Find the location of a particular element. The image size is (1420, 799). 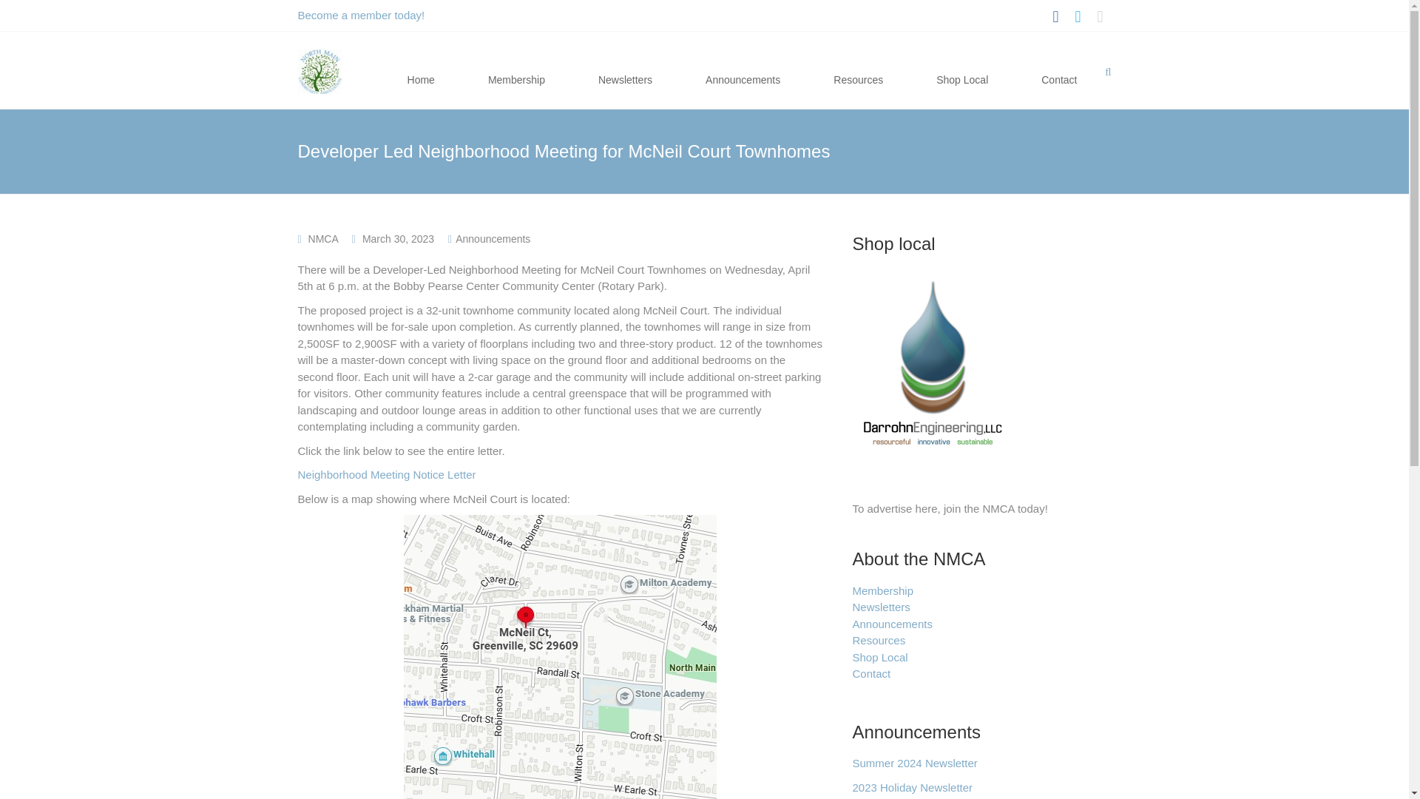

Announcements is located at coordinates (493, 238).